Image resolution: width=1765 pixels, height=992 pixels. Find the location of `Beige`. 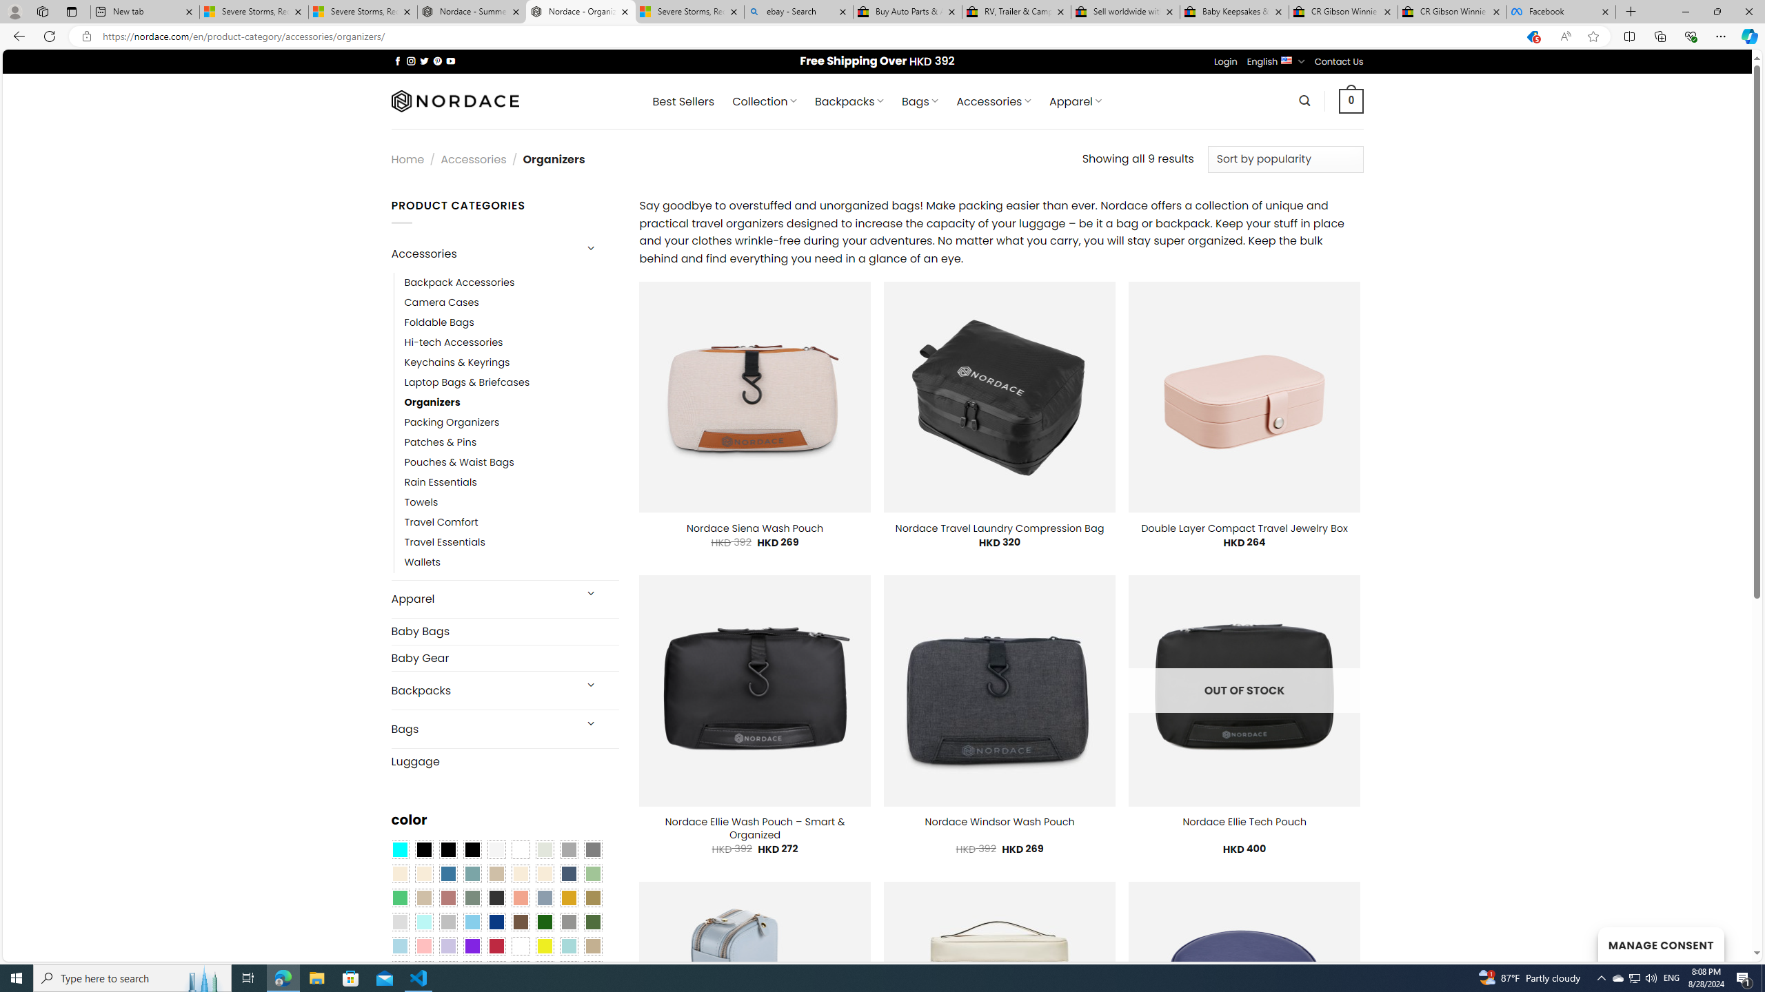

Beige is located at coordinates (399, 874).